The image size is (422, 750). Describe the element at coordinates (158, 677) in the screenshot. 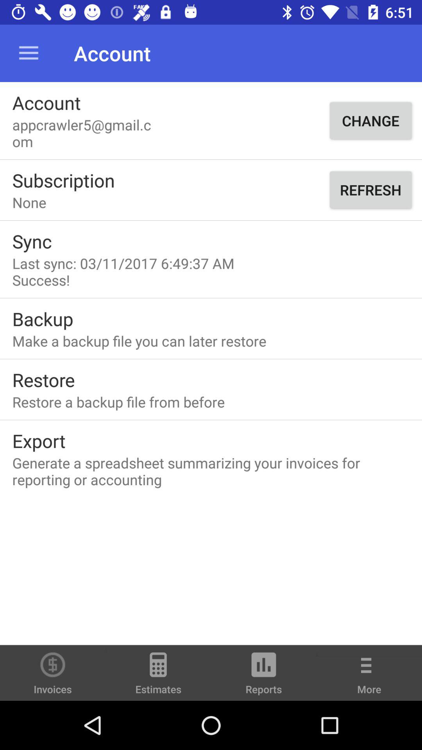

I see `press the icon to the left of the reports icon` at that location.